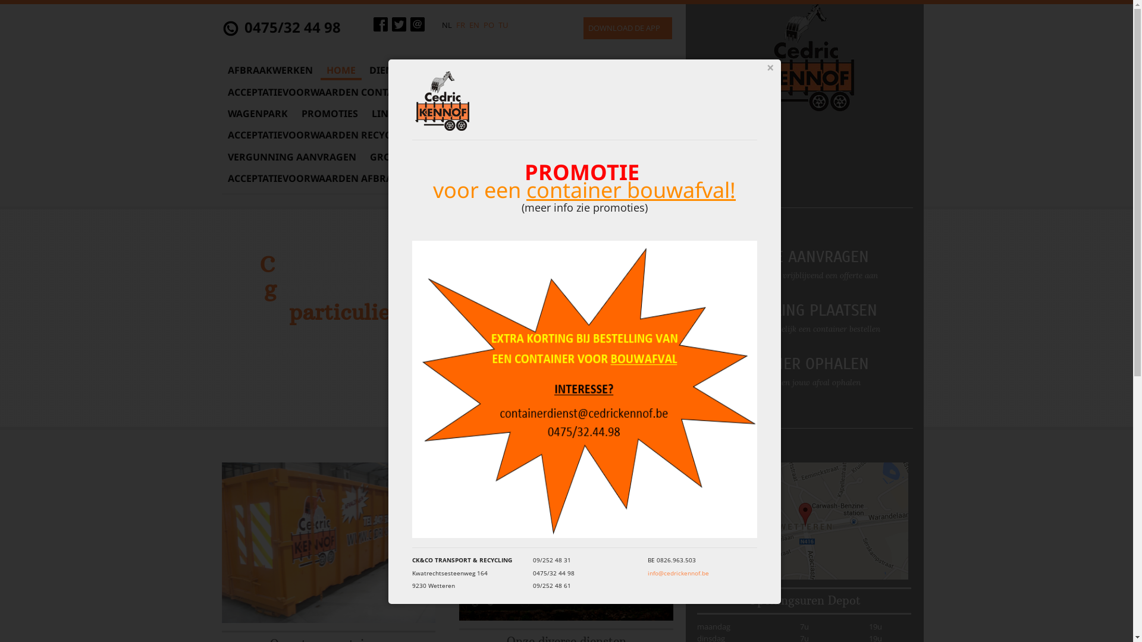  I want to click on OFFERTE, so click(576, 92).